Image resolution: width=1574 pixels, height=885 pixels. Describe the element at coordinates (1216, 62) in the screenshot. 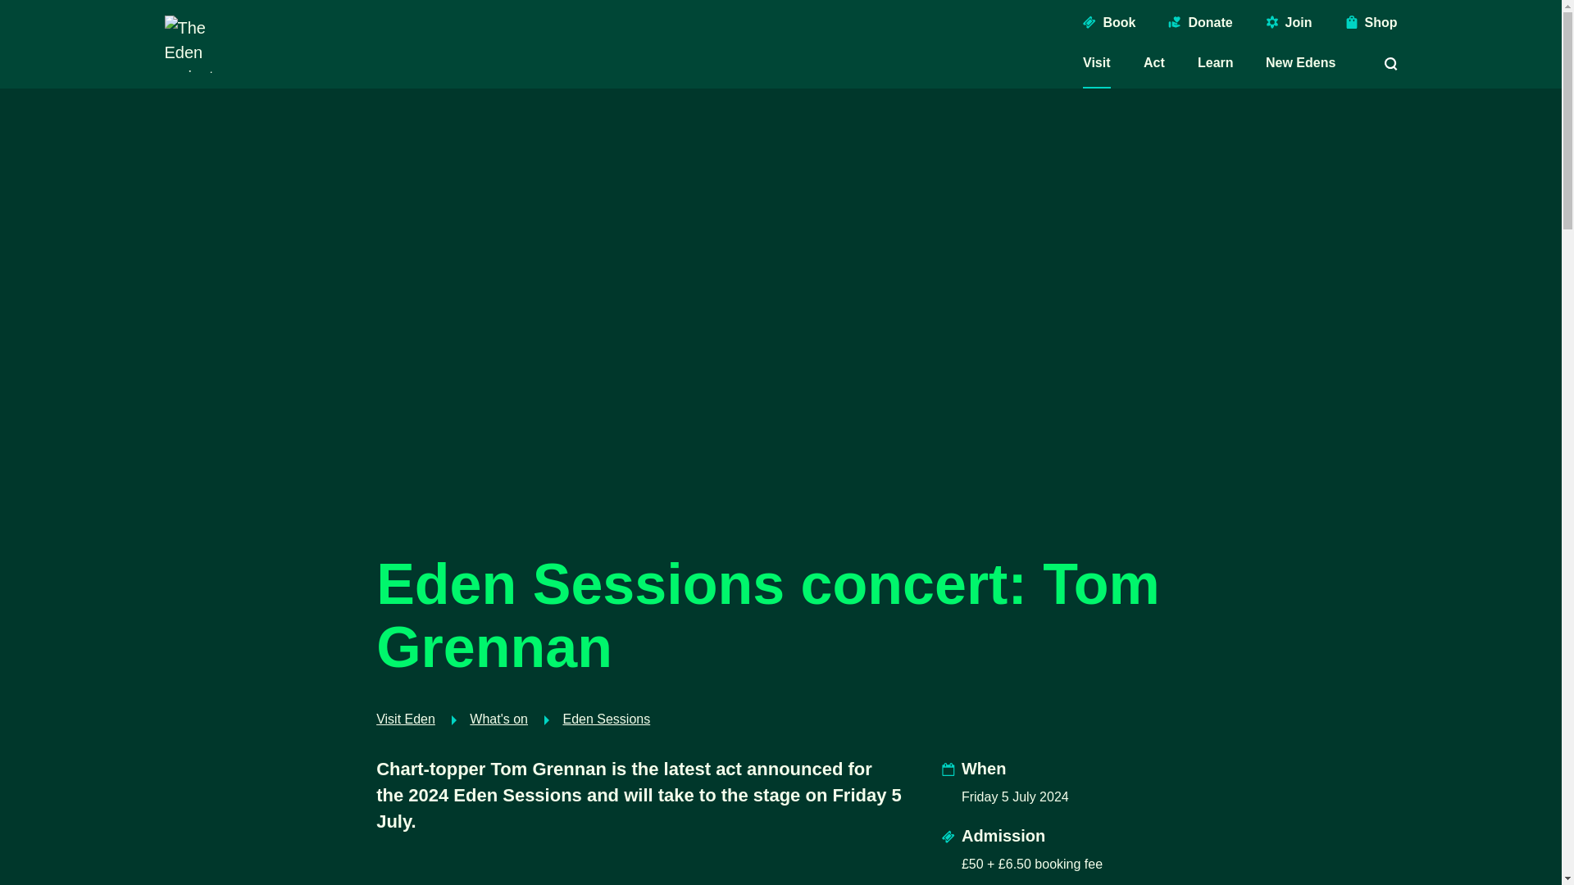

I see `Learn` at that location.